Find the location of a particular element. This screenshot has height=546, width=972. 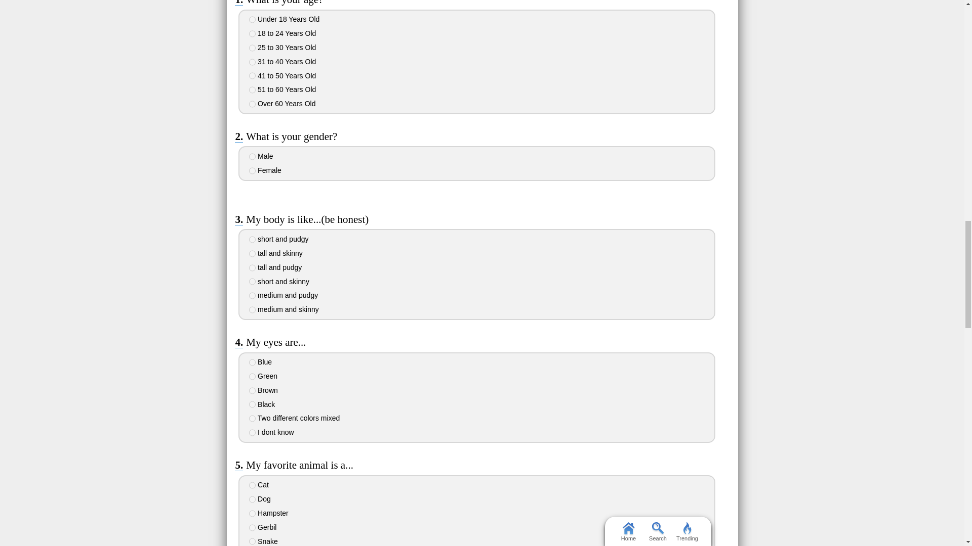

7 is located at coordinates (252, 104).